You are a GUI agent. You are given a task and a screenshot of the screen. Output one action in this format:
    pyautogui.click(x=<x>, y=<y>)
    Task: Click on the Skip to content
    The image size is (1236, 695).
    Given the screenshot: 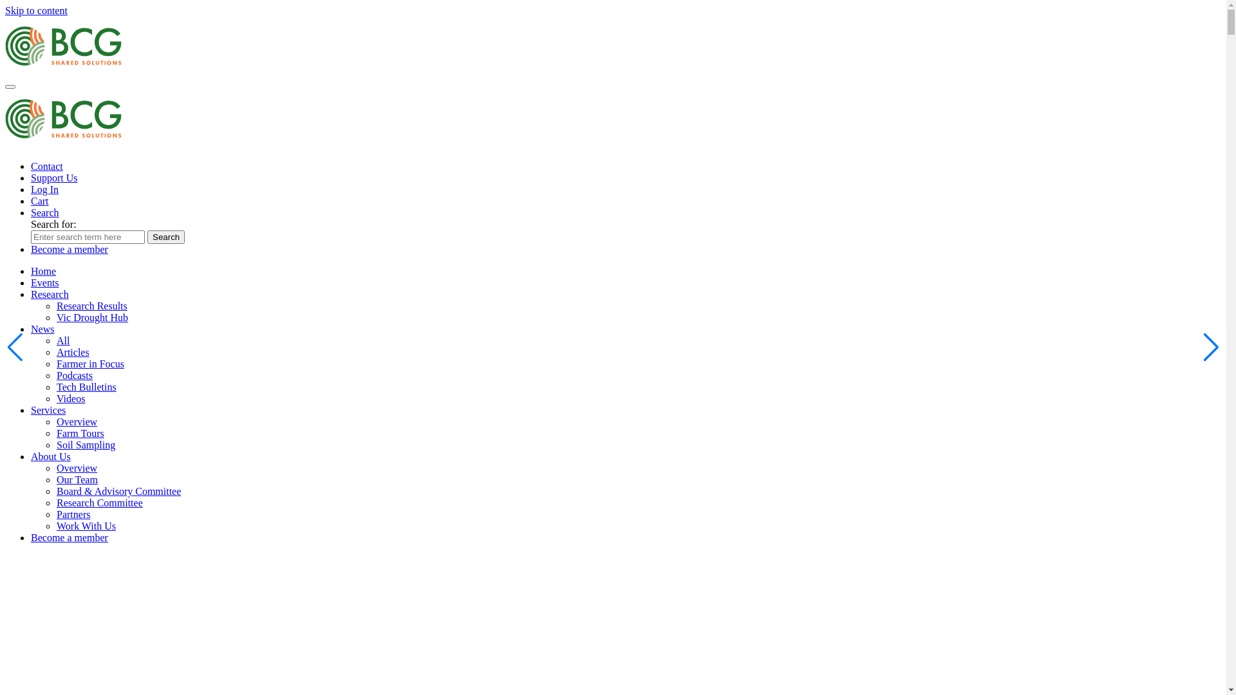 What is the action you would take?
    pyautogui.click(x=36, y=10)
    